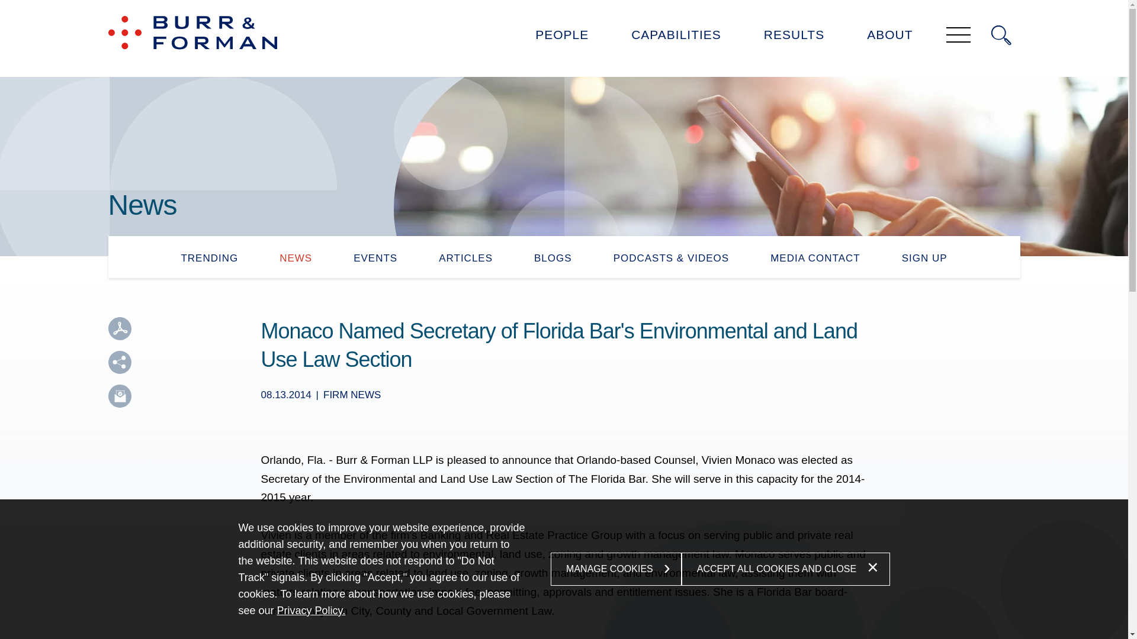 The image size is (1137, 639). Describe the element at coordinates (527, 14) in the screenshot. I see `Main Content` at that location.